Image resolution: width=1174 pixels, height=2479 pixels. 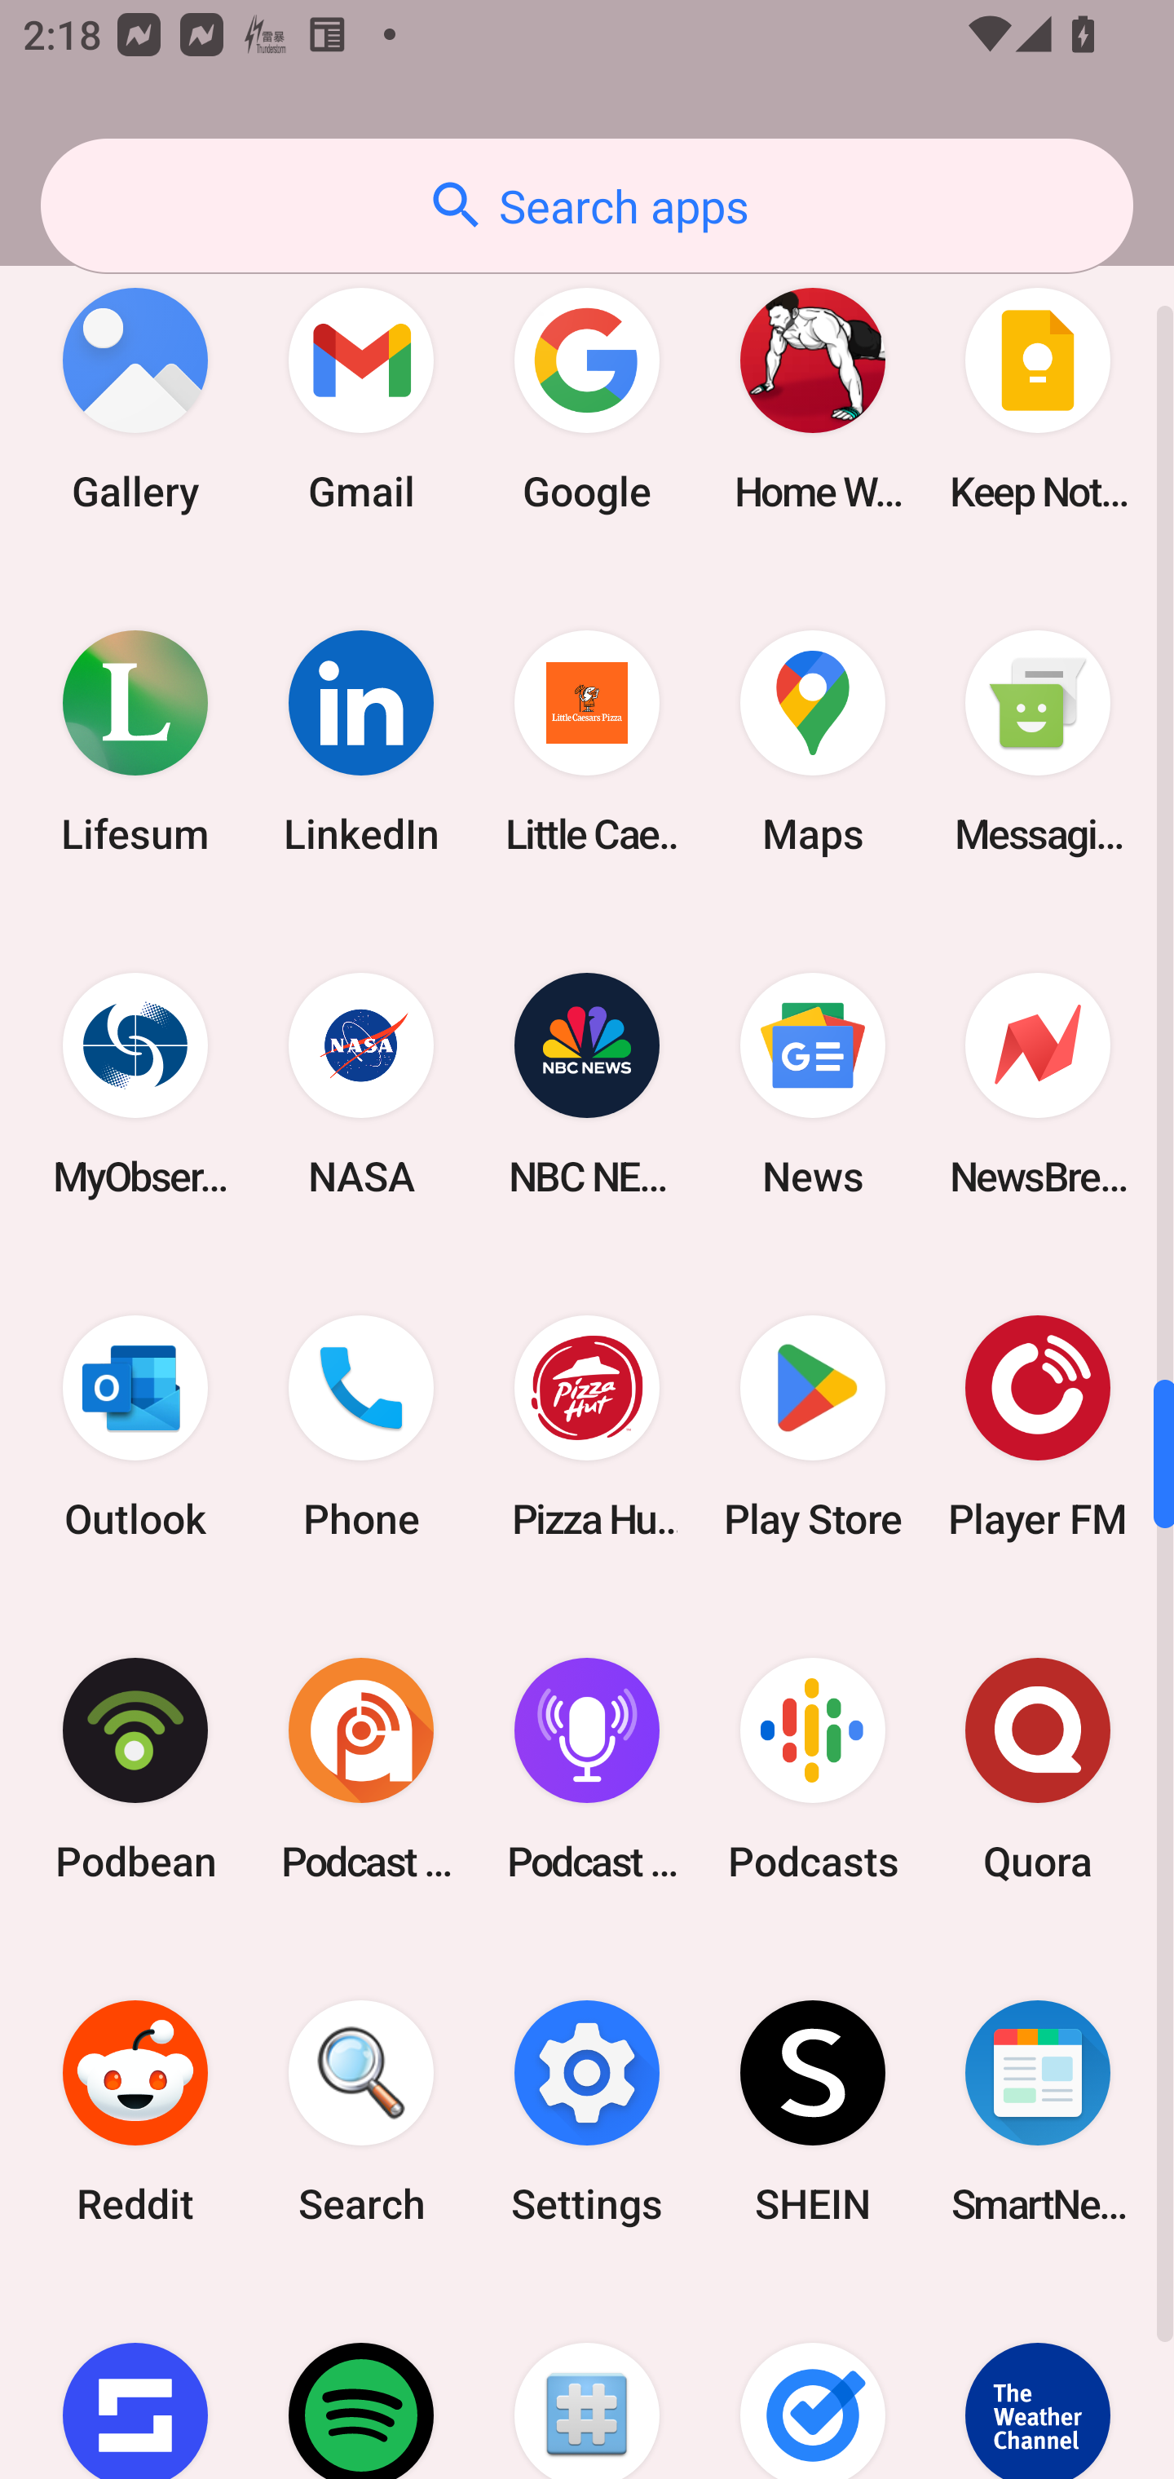 What do you see at coordinates (361, 1770) in the screenshot?
I see `Podcast Addict` at bounding box center [361, 1770].